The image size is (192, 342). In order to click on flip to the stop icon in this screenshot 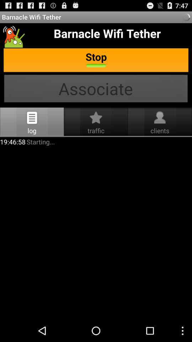, I will do `click(96, 61)`.